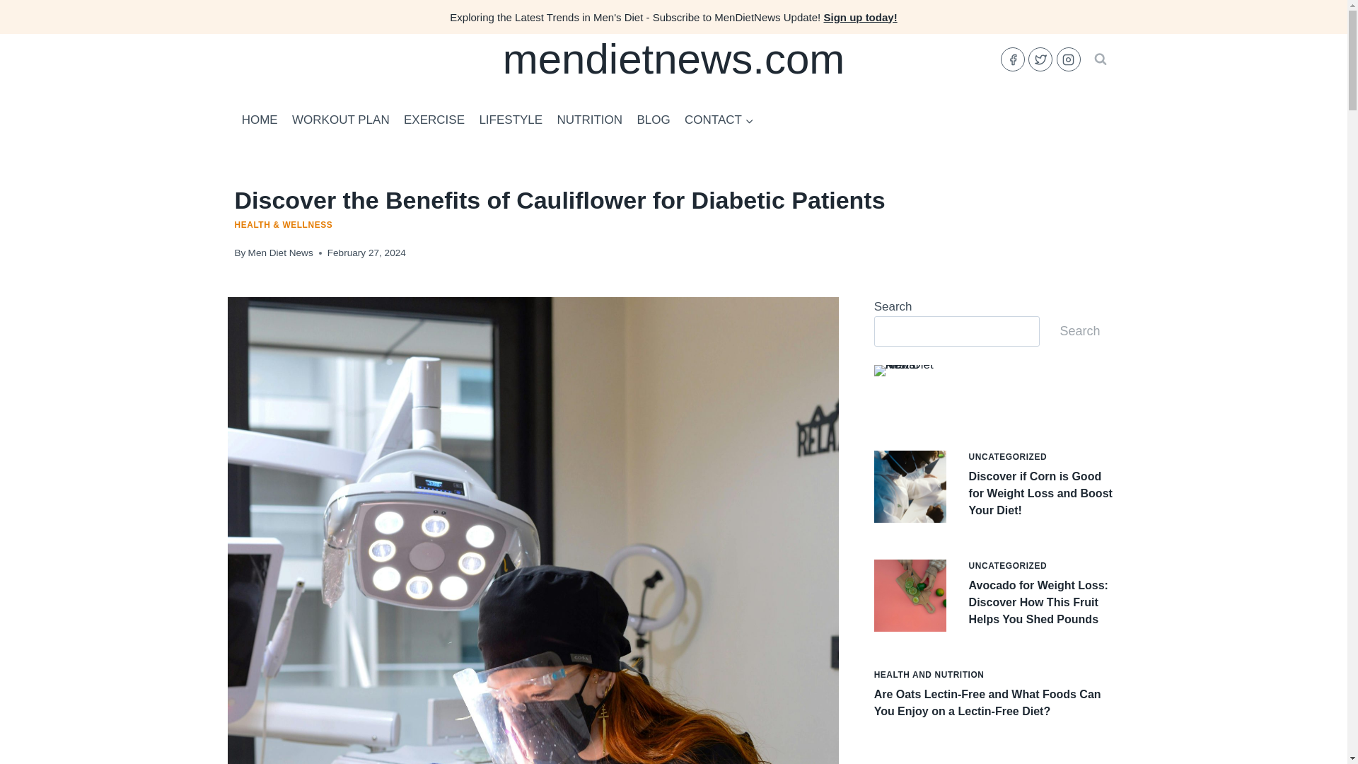 This screenshot has height=764, width=1358. What do you see at coordinates (341, 120) in the screenshot?
I see `WORKOUT PLAN` at bounding box center [341, 120].